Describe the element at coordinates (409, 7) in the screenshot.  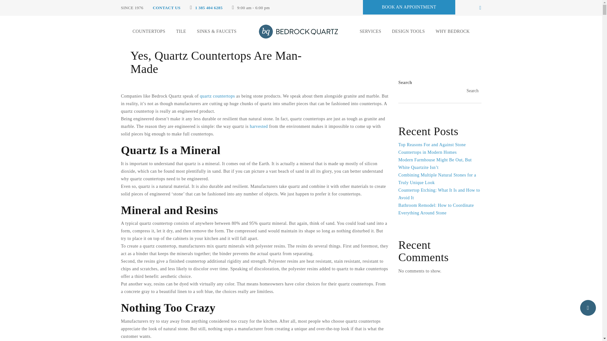
I see `REQUEST A QUOTE` at that location.